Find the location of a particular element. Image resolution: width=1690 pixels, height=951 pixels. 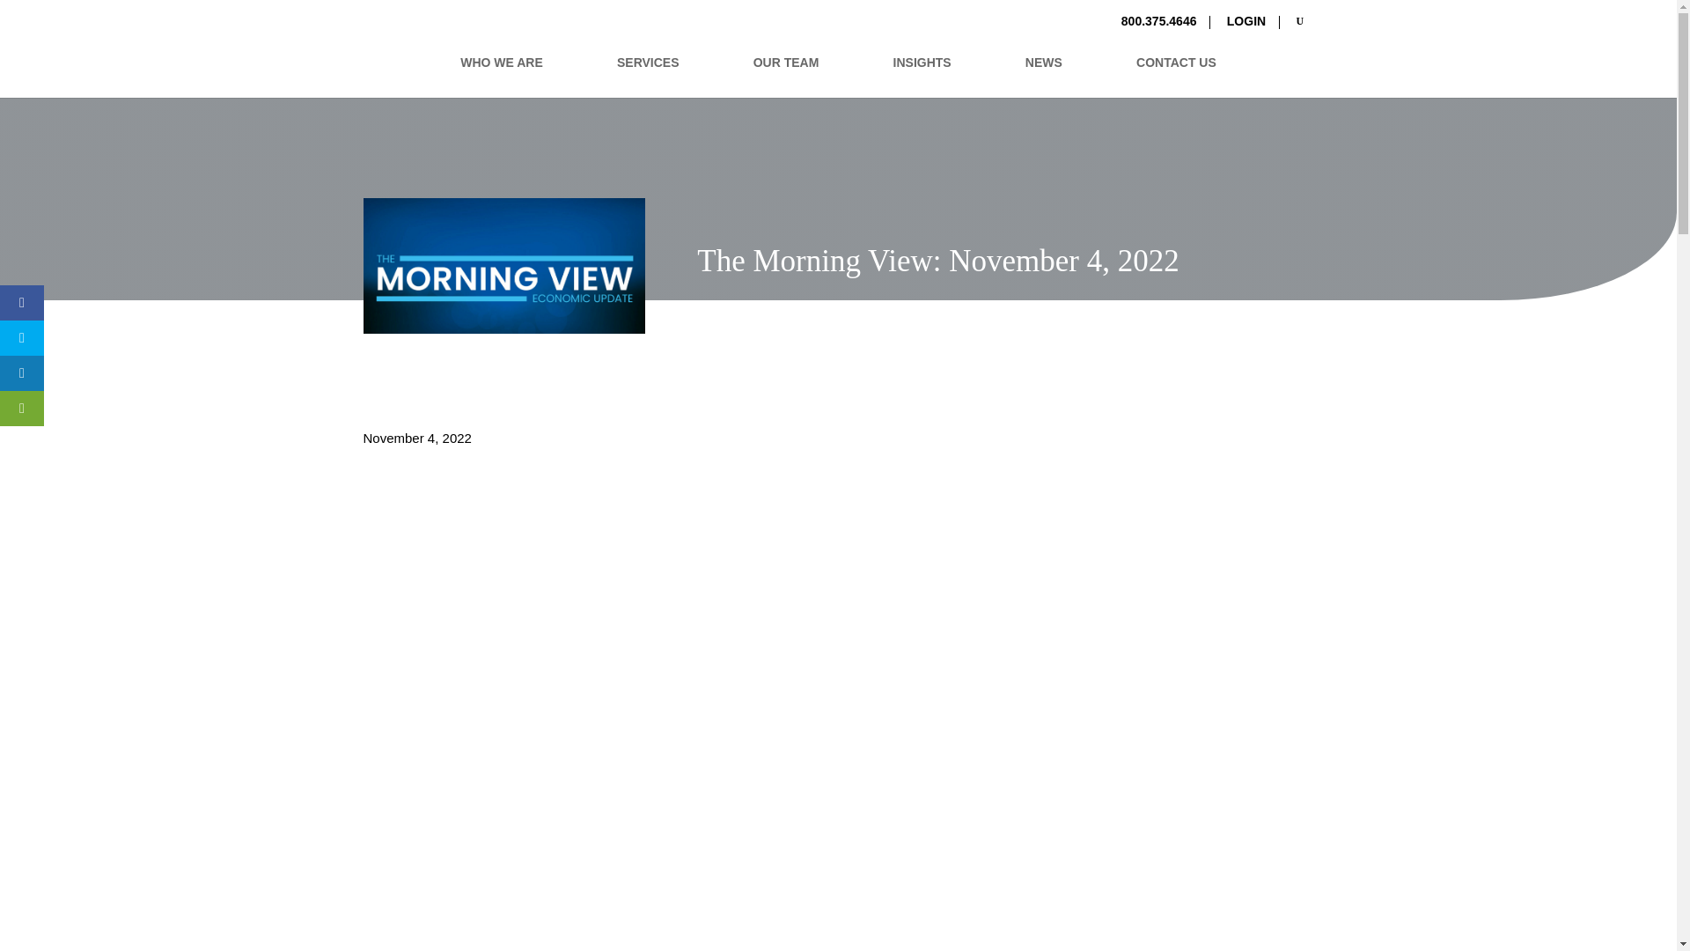

LOGIN is located at coordinates (1246, 26).